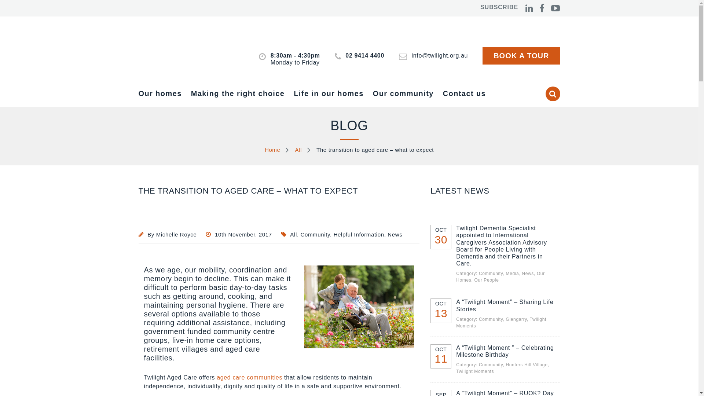 The height and width of the screenshot is (396, 704). What do you see at coordinates (491, 274) in the screenshot?
I see `Community` at bounding box center [491, 274].